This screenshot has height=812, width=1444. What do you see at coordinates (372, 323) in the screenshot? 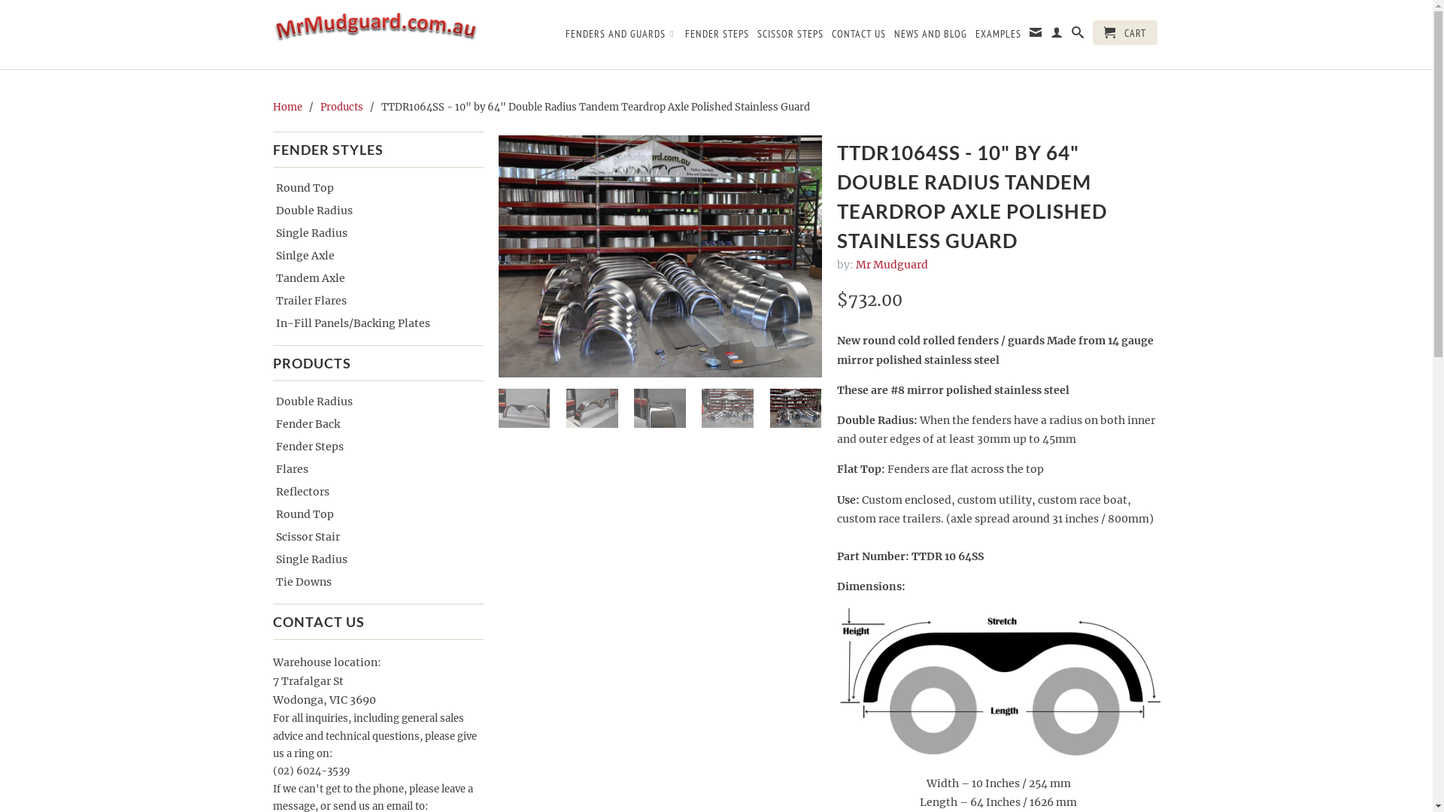
I see `In-Fill Panels/Backing Plates` at bounding box center [372, 323].